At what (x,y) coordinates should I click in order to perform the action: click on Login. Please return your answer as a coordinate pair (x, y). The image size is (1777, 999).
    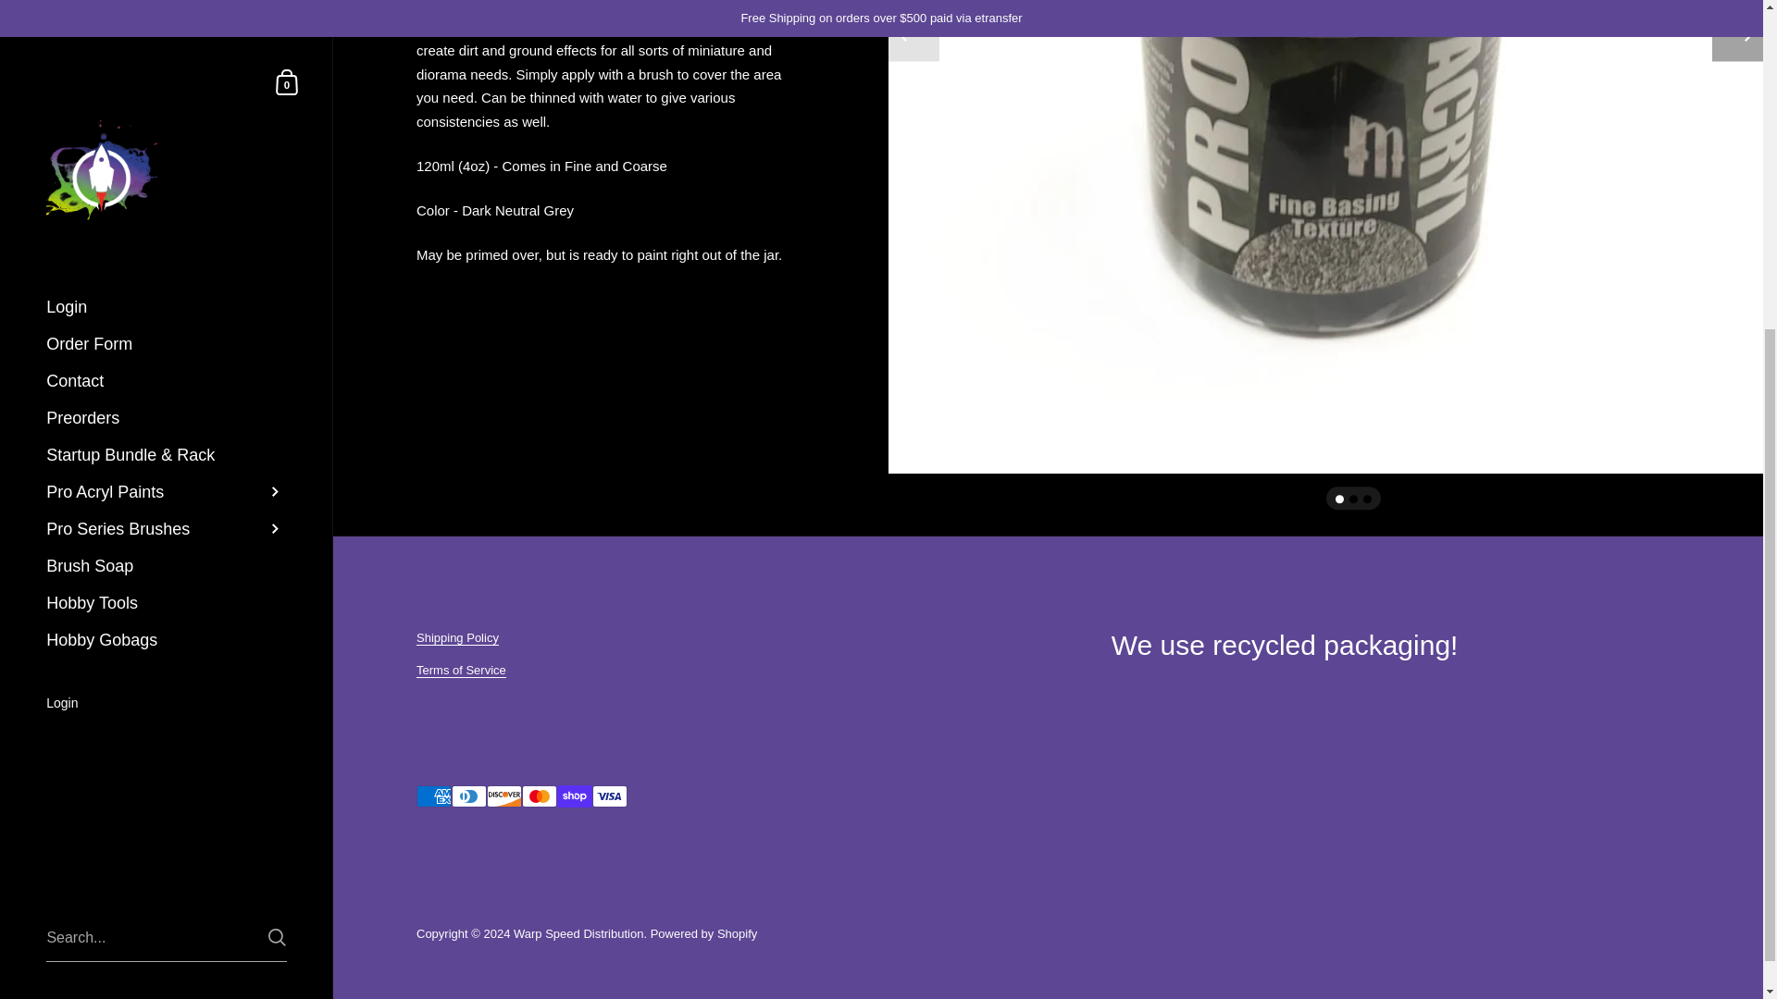
    Looking at the image, I should click on (167, 203).